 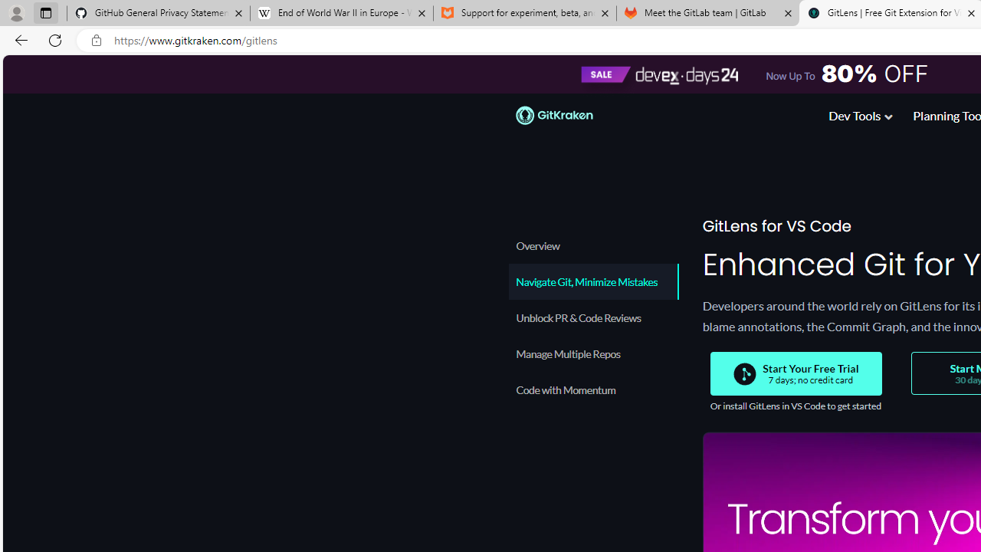 I want to click on GitHub General Privacy Statement - GitHub Docs, so click(x=159, y=14).